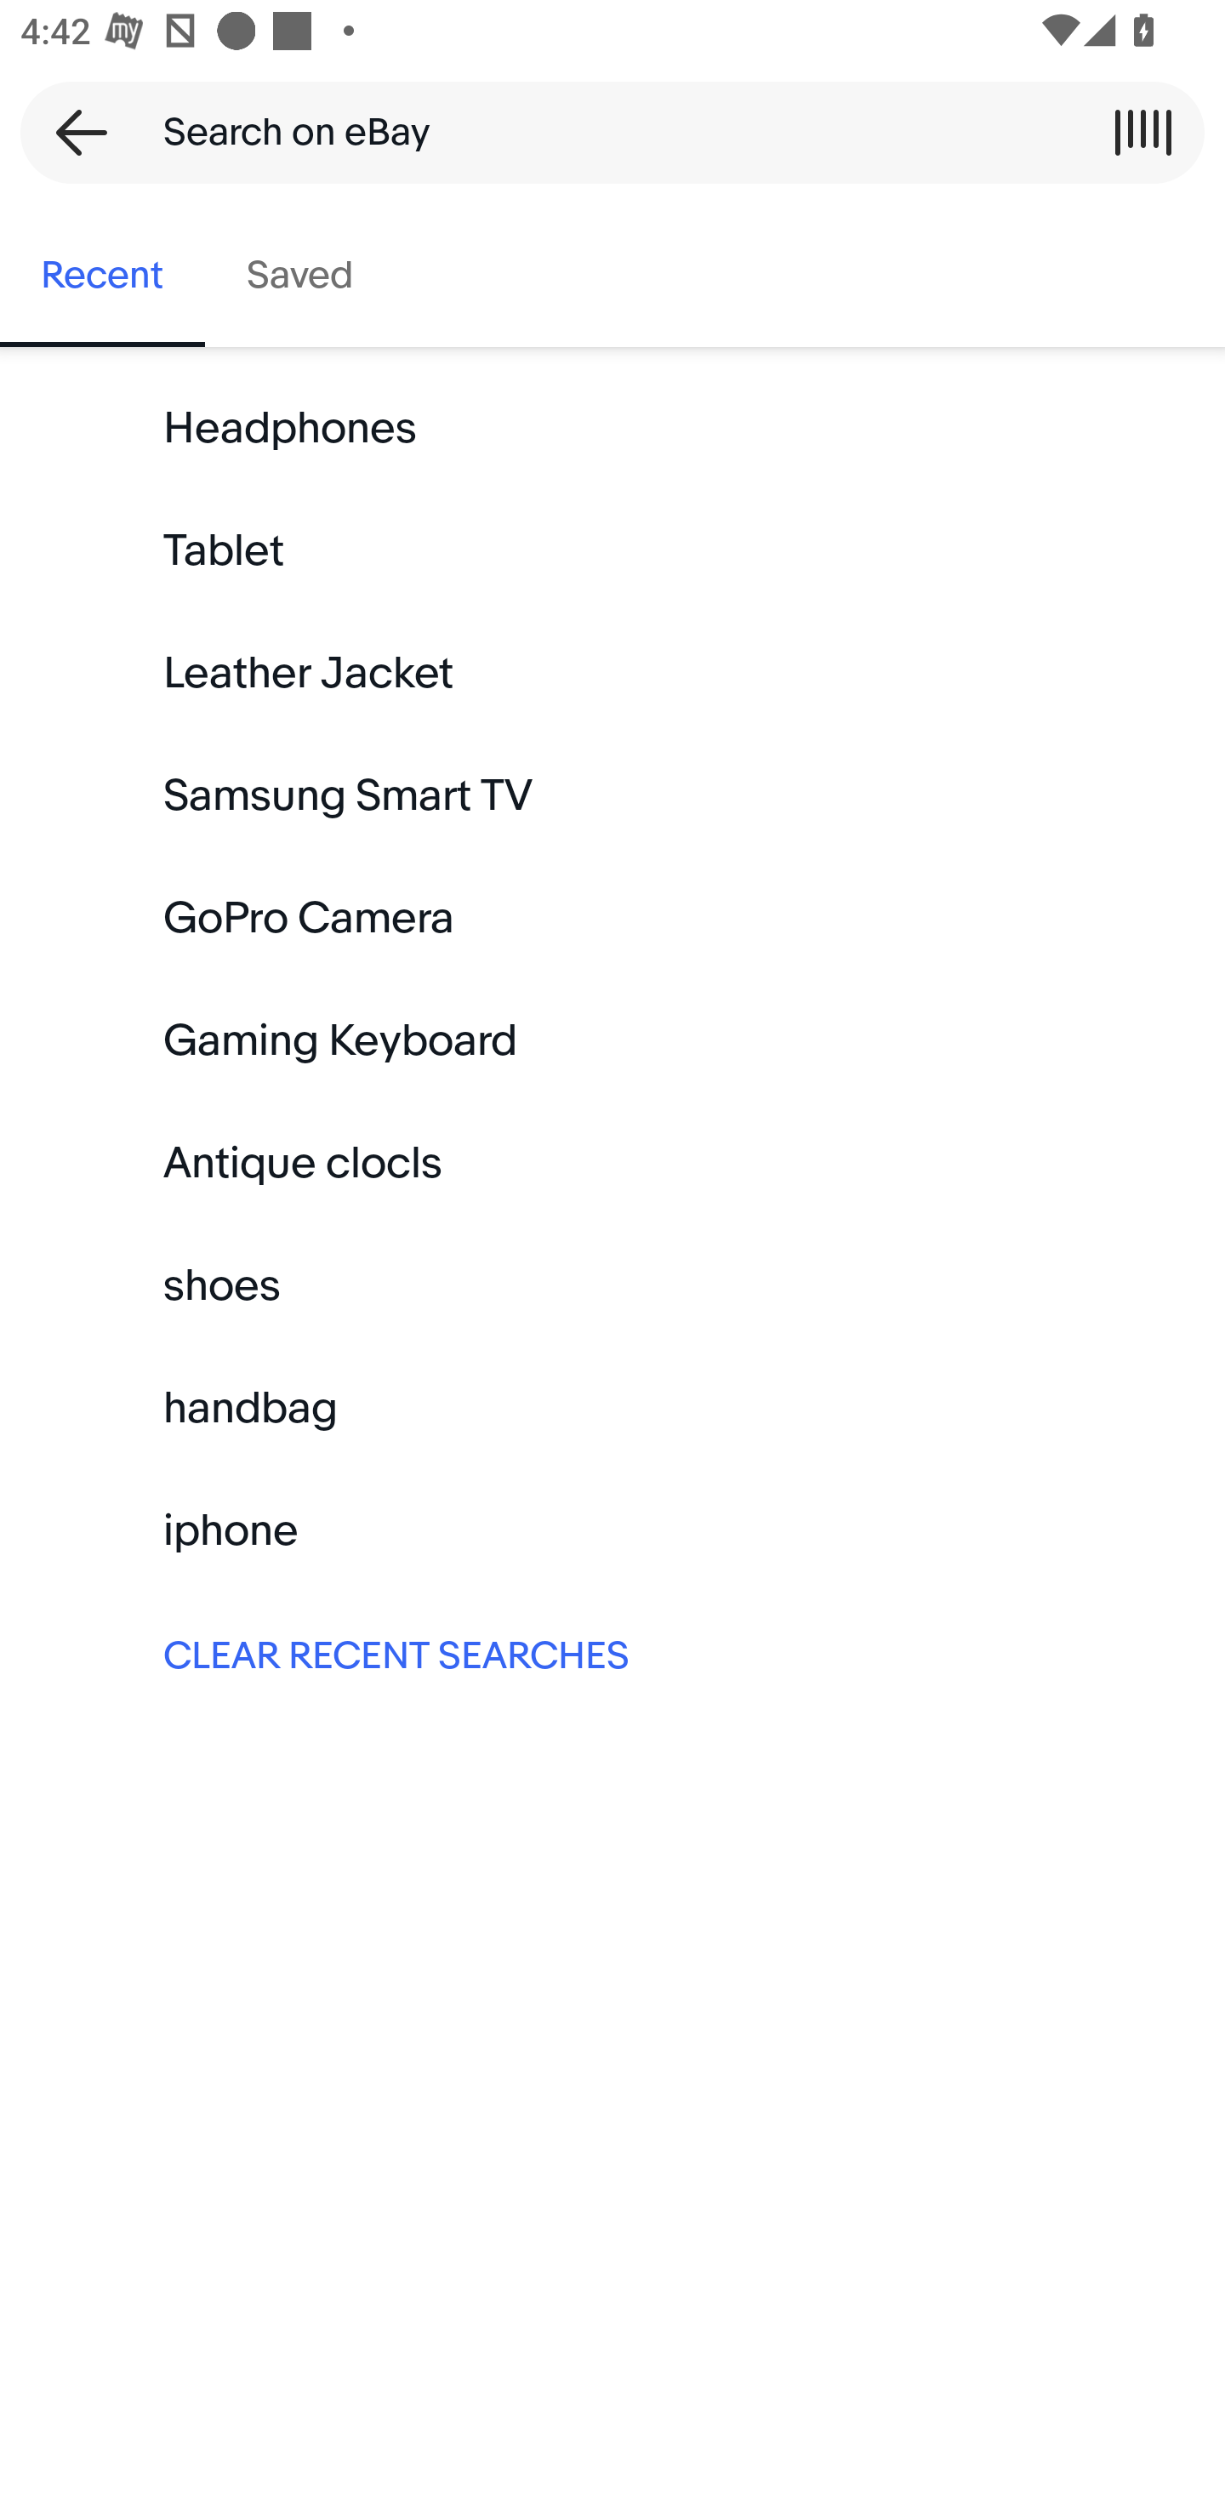 Image resolution: width=1225 pixels, height=2518 pixels. Describe the element at coordinates (612, 796) in the screenshot. I see `Samsung Smart TV Keyword search Samsung Smart TV:` at that location.